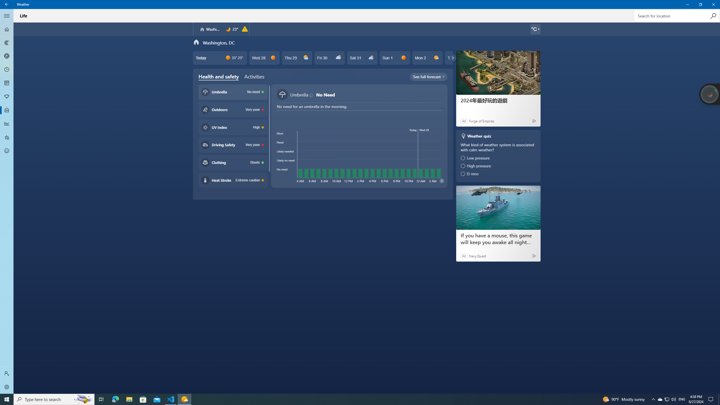 The image size is (720, 405). I want to click on Sign in, so click(7, 373).